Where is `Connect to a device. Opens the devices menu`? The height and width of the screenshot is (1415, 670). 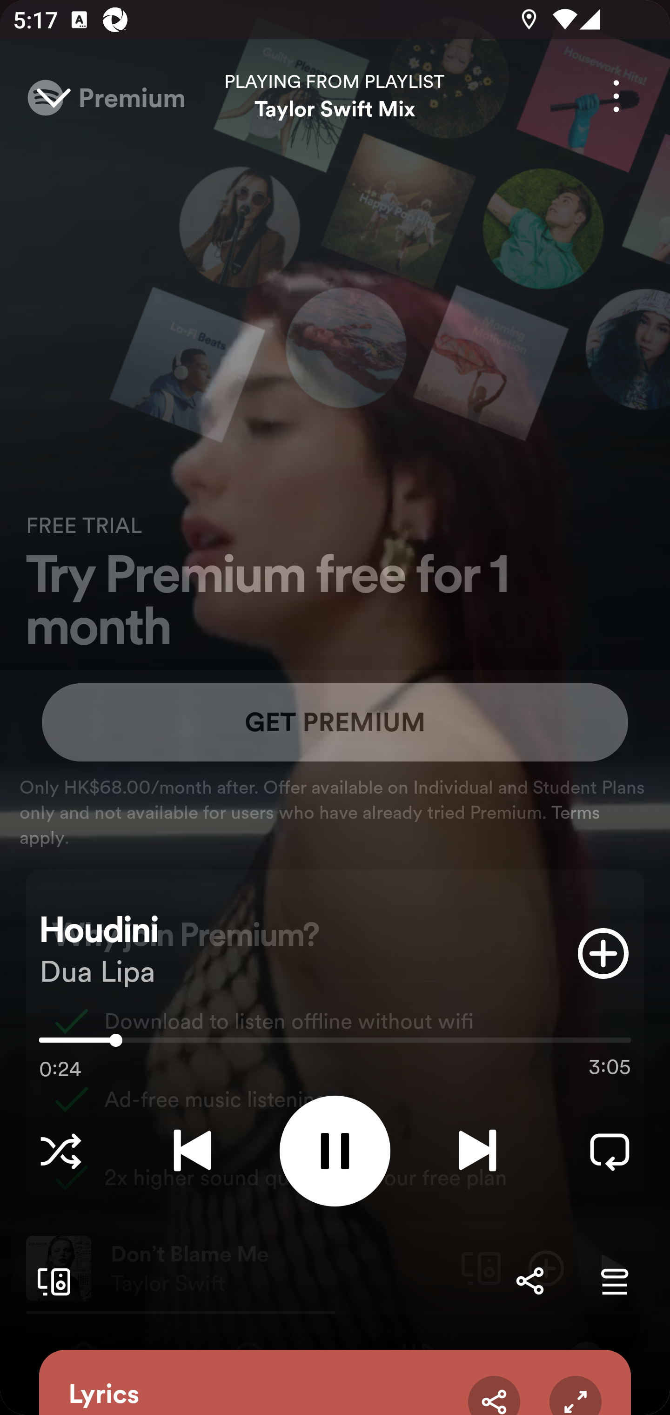
Connect to a device. Opens the devices menu is located at coordinates (50, 1281).